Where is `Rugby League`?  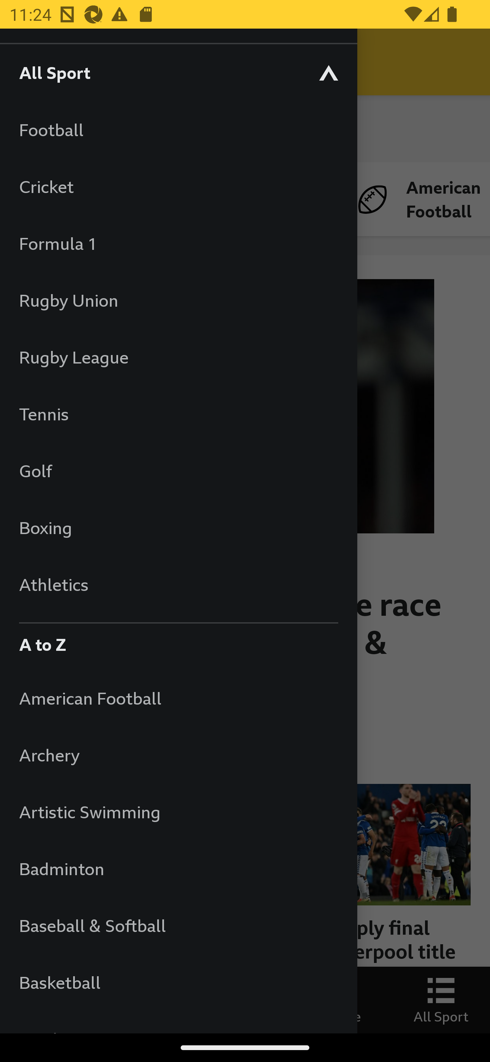 Rugby League is located at coordinates (178, 357).